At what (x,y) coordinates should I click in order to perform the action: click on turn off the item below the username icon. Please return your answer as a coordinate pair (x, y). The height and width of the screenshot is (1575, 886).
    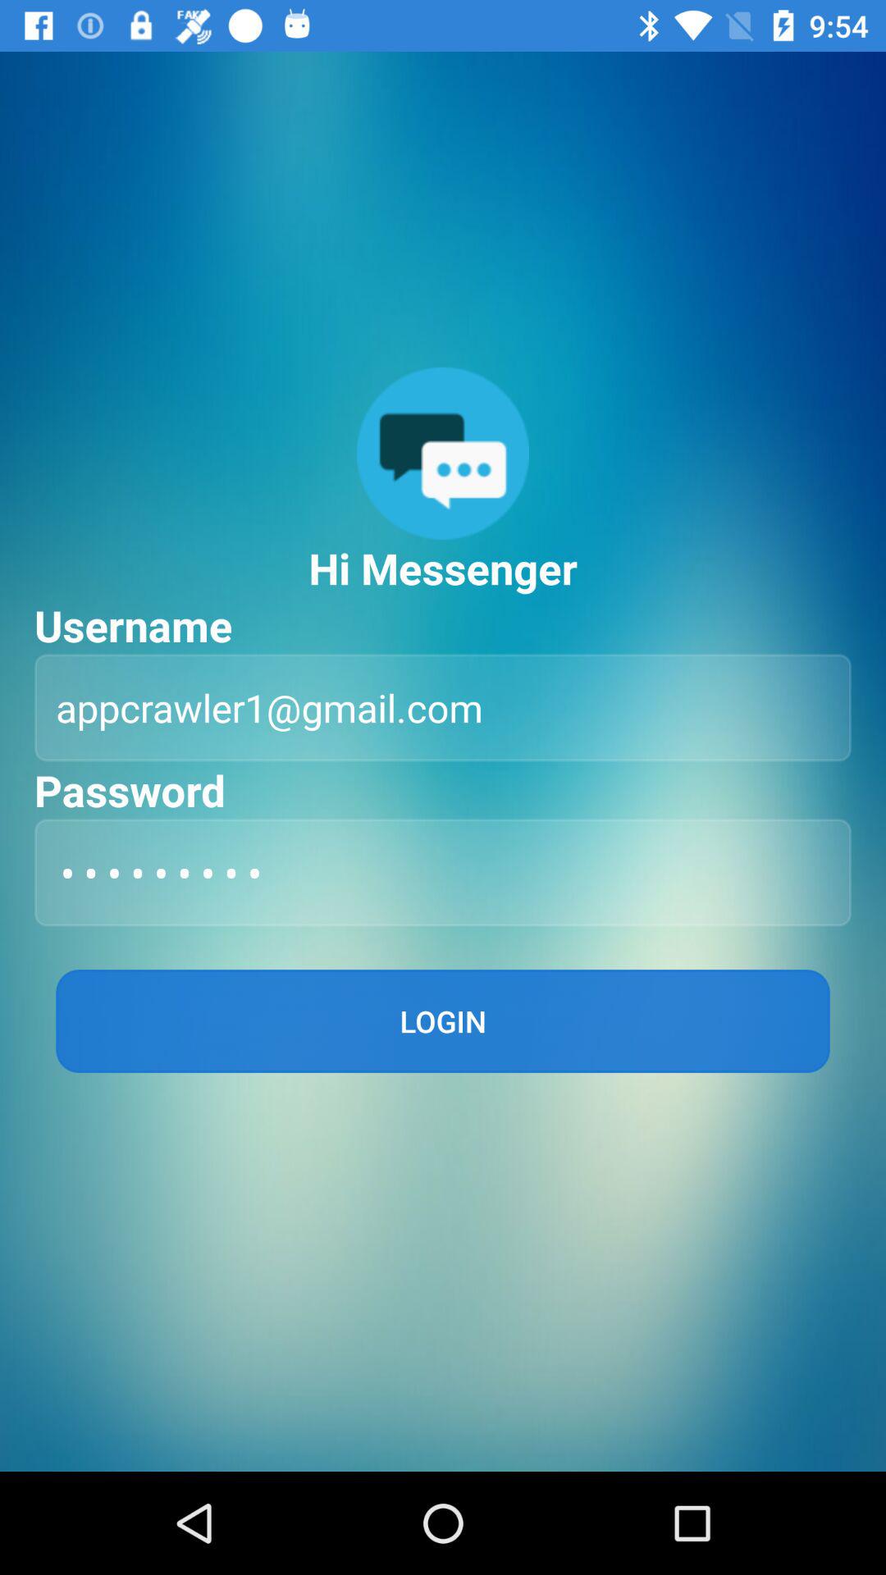
    Looking at the image, I should click on (443, 707).